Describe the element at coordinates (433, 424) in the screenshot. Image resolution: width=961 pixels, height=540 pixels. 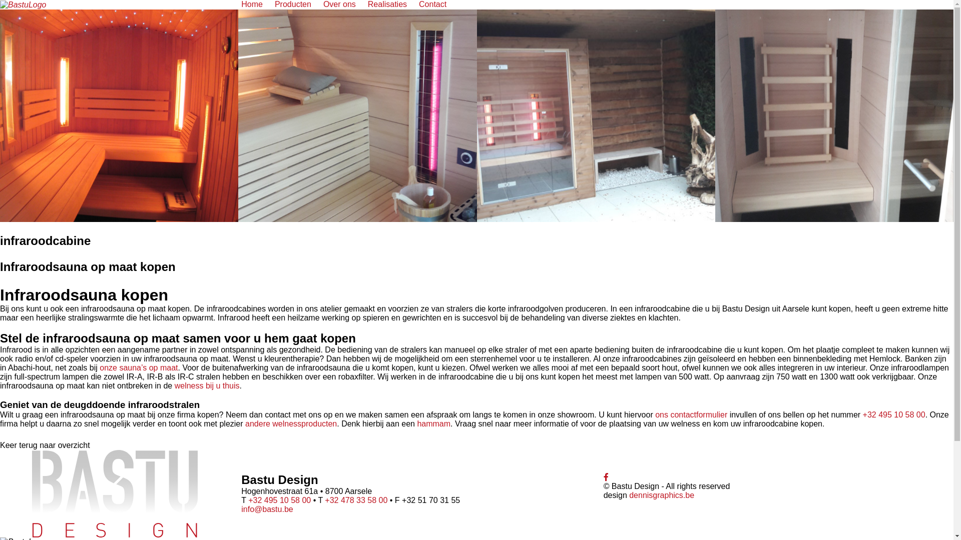
I see `hammam` at that location.